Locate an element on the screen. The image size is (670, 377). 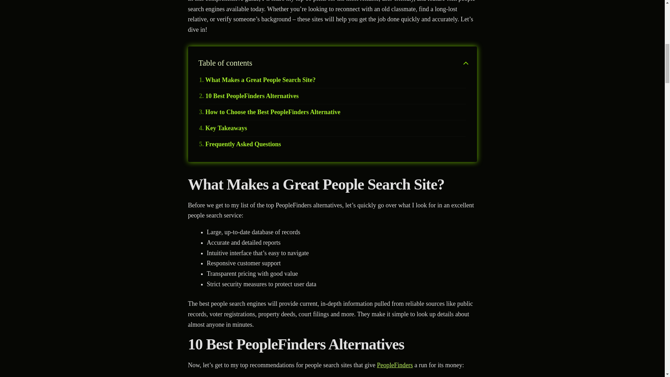
How to Choose the Best PeopleFinders Alternative is located at coordinates (269, 112).